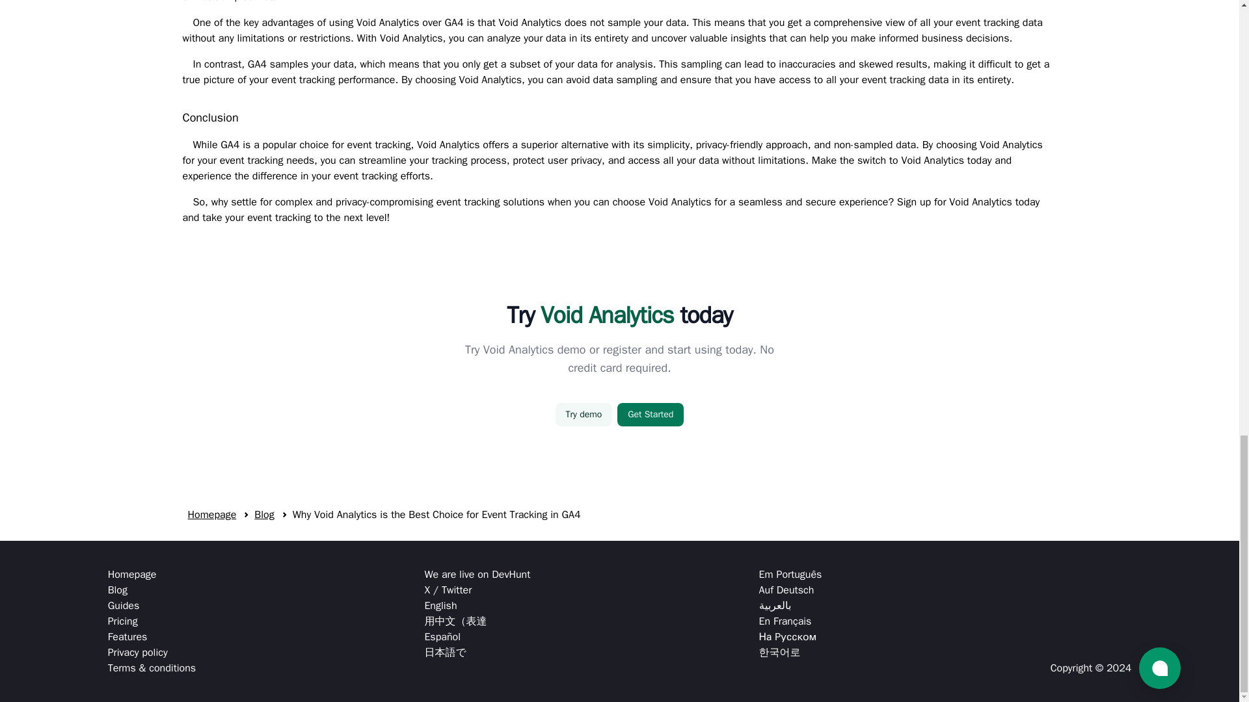  What do you see at coordinates (152, 606) in the screenshot?
I see `Guides` at bounding box center [152, 606].